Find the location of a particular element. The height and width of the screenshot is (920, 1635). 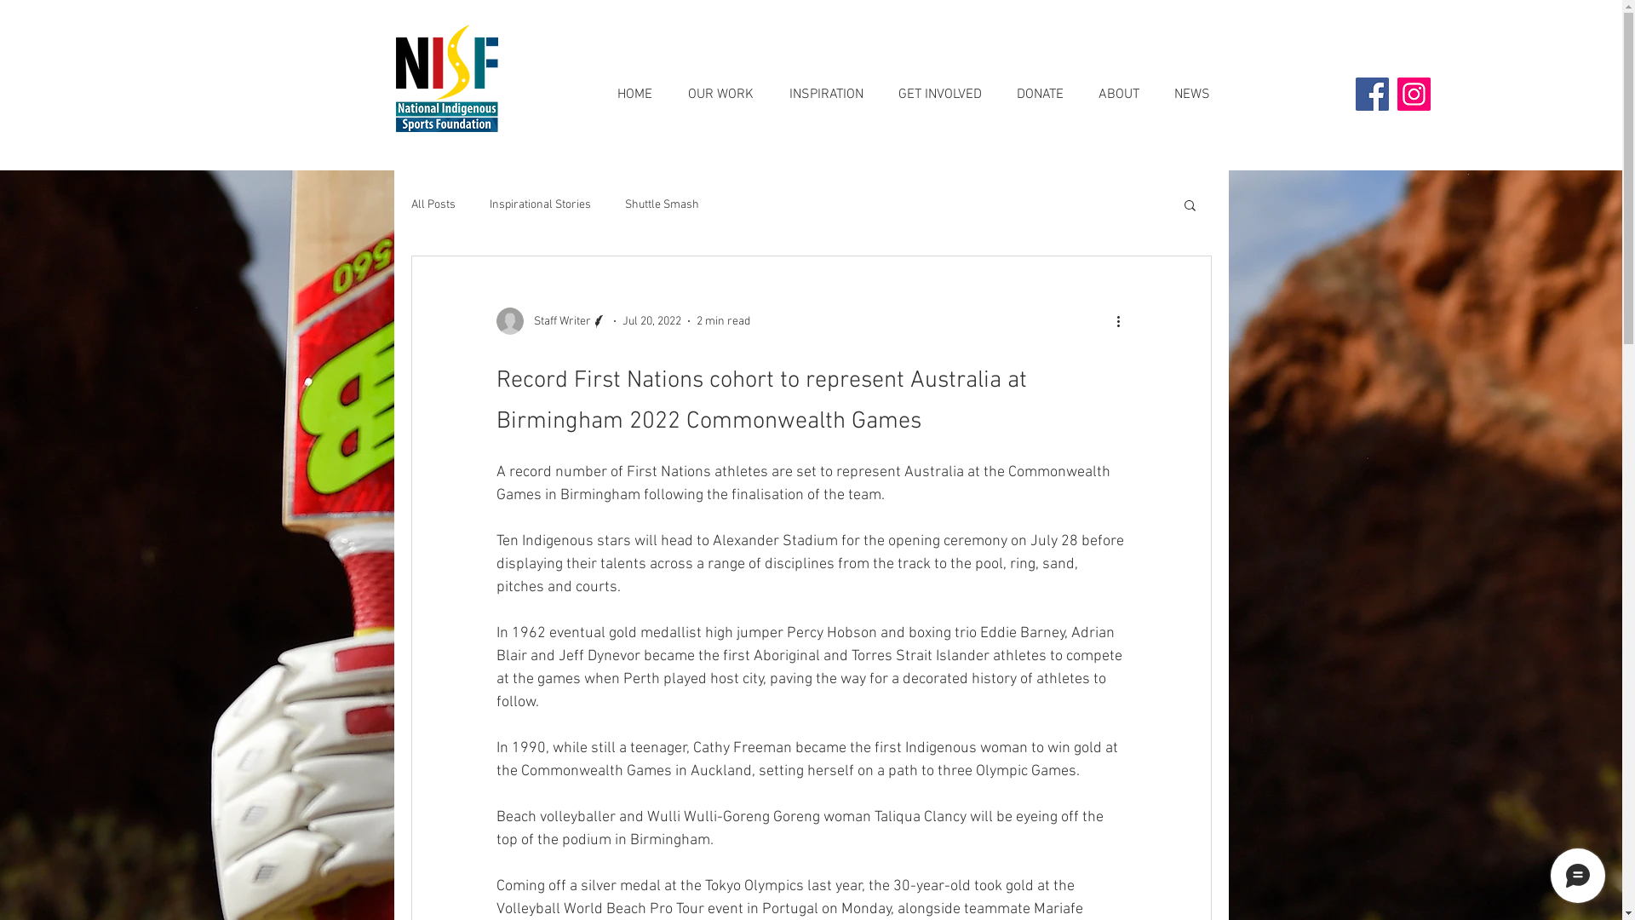

GET INVOLVED is located at coordinates (940, 87).